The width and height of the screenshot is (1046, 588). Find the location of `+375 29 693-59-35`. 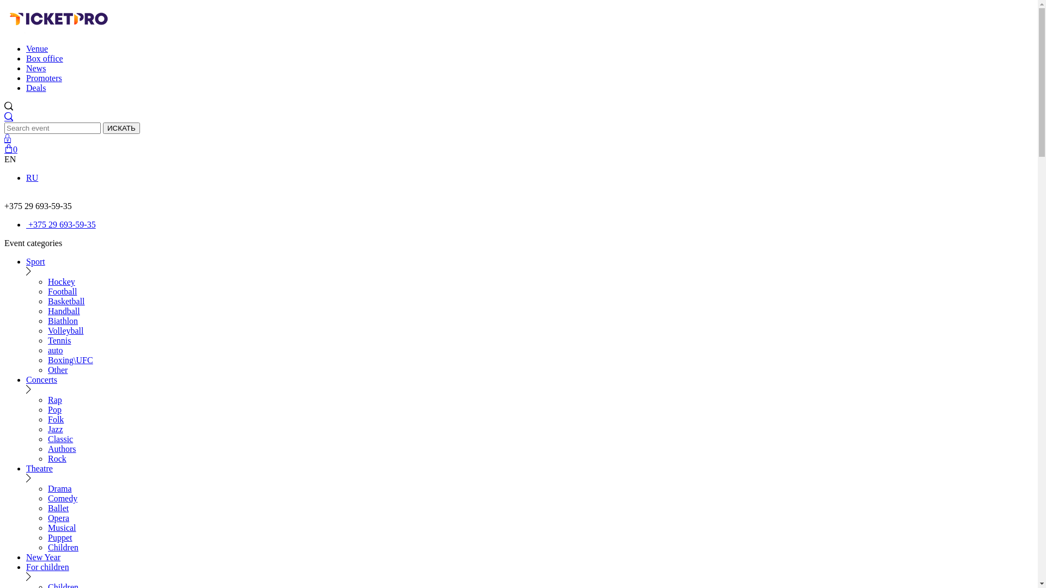

+375 29 693-59-35 is located at coordinates (61, 224).